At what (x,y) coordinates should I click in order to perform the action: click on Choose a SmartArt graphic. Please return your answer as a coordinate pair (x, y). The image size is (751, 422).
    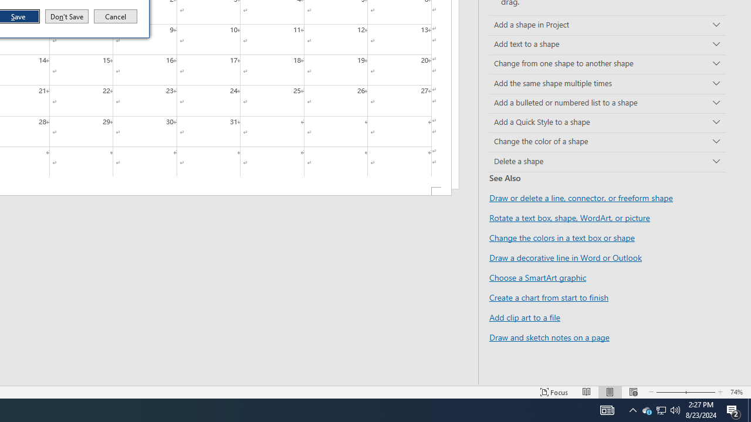
    Looking at the image, I should click on (632, 410).